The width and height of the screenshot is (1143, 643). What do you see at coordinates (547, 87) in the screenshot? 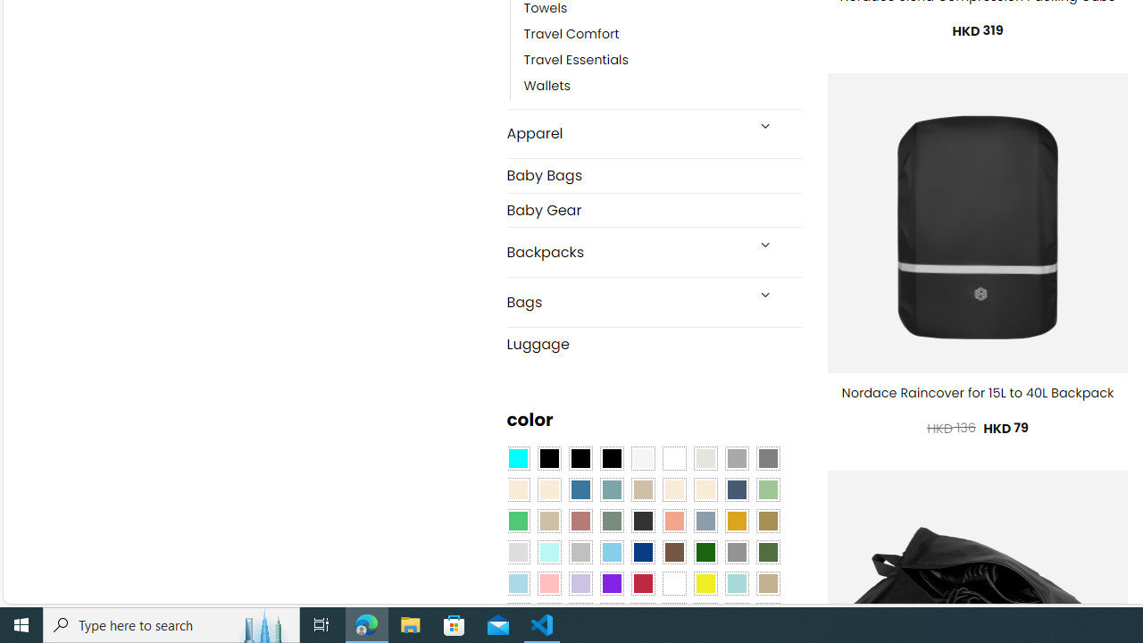
I see `Wallets` at bounding box center [547, 87].